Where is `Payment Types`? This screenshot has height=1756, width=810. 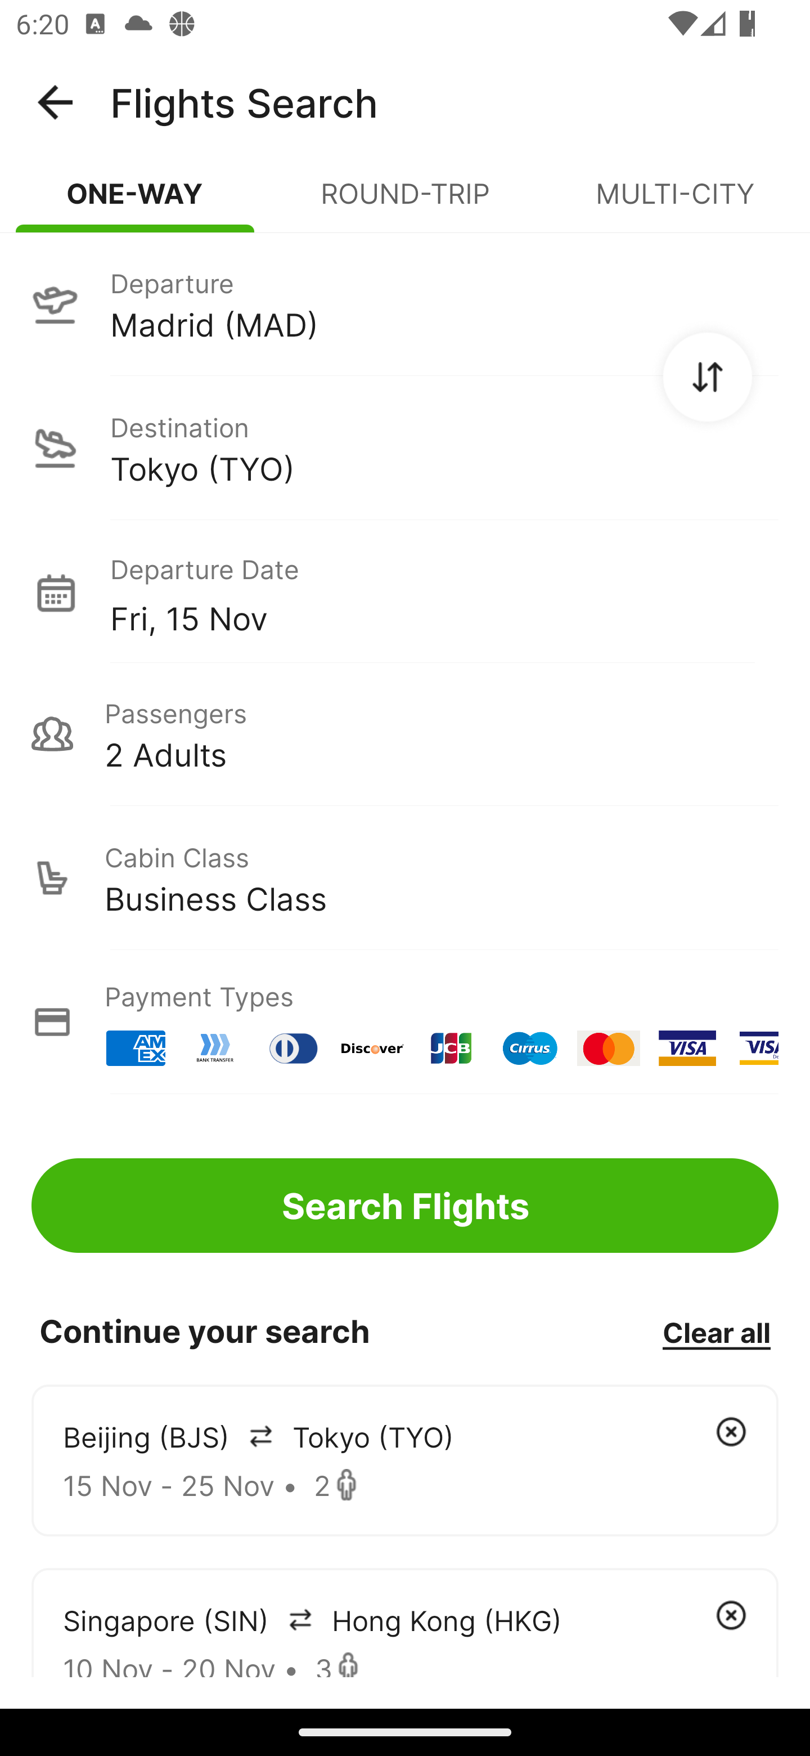 Payment Types is located at coordinates (405, 1022).